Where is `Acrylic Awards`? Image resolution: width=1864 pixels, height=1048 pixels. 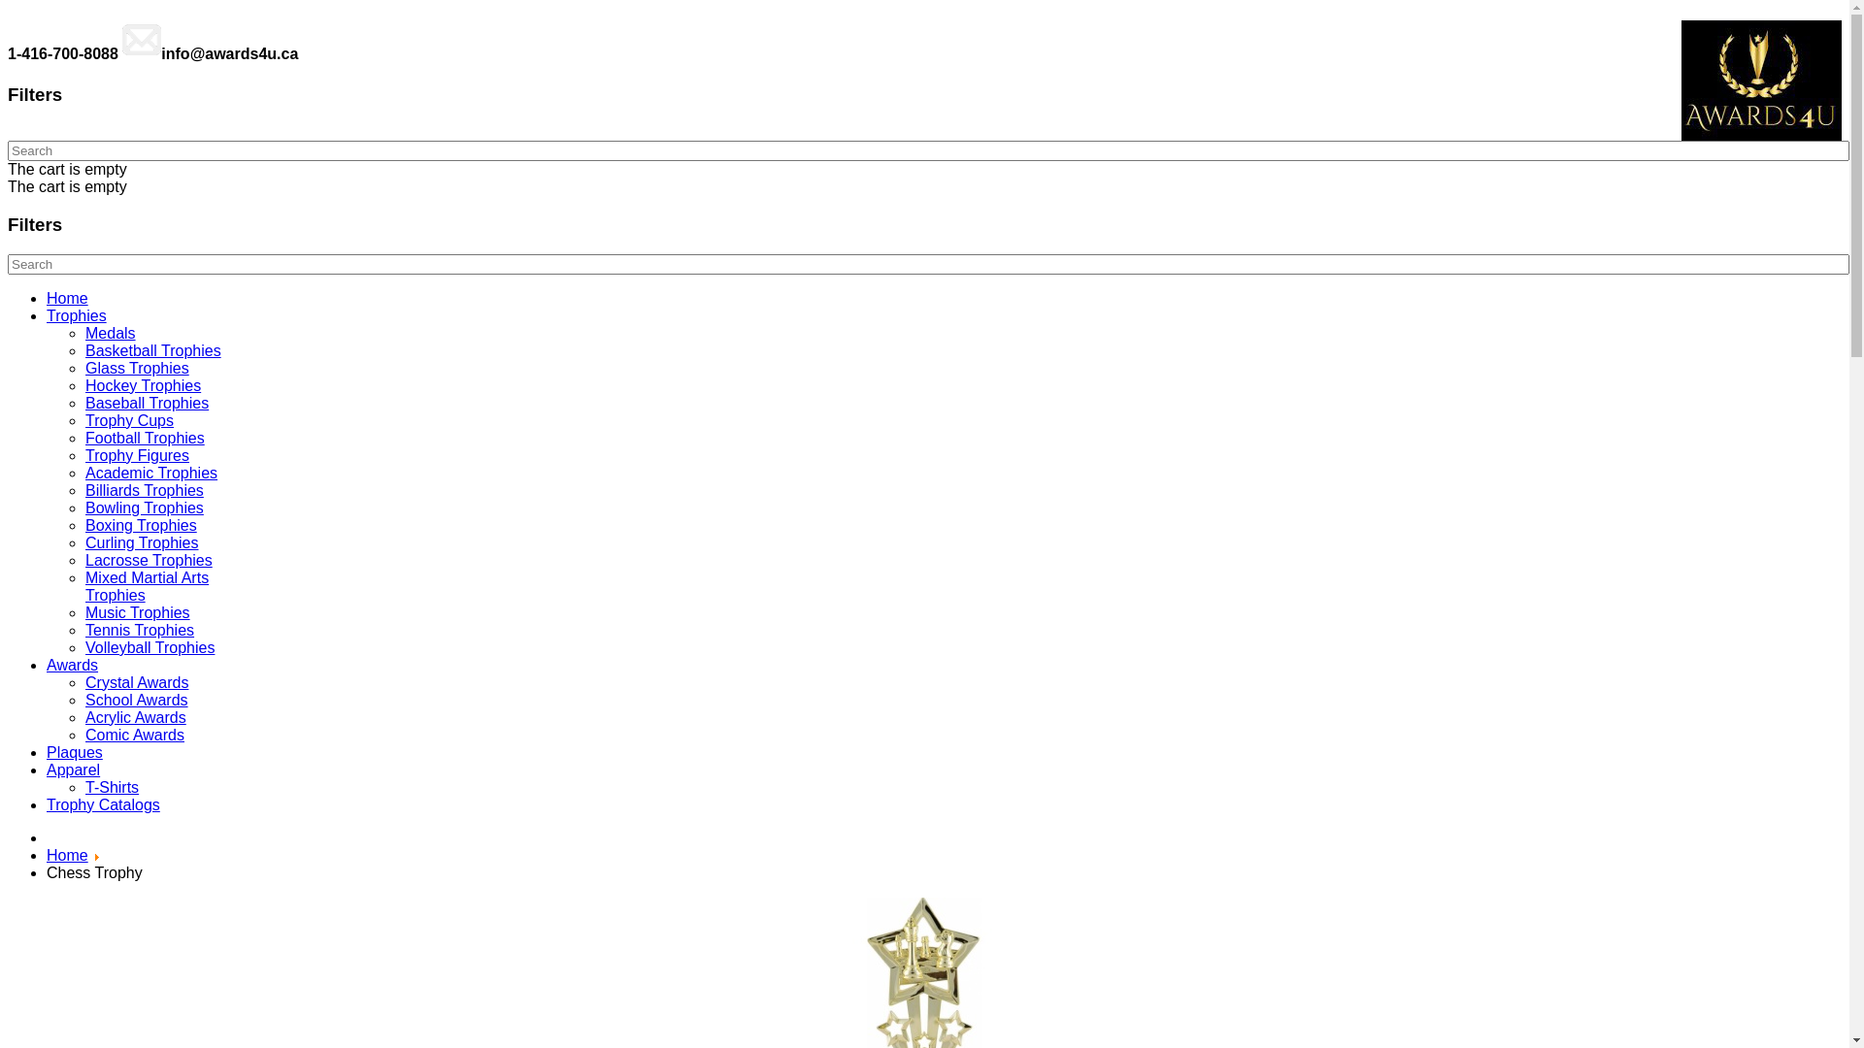
Acrylic Awards is located at coordinates (136, 717).